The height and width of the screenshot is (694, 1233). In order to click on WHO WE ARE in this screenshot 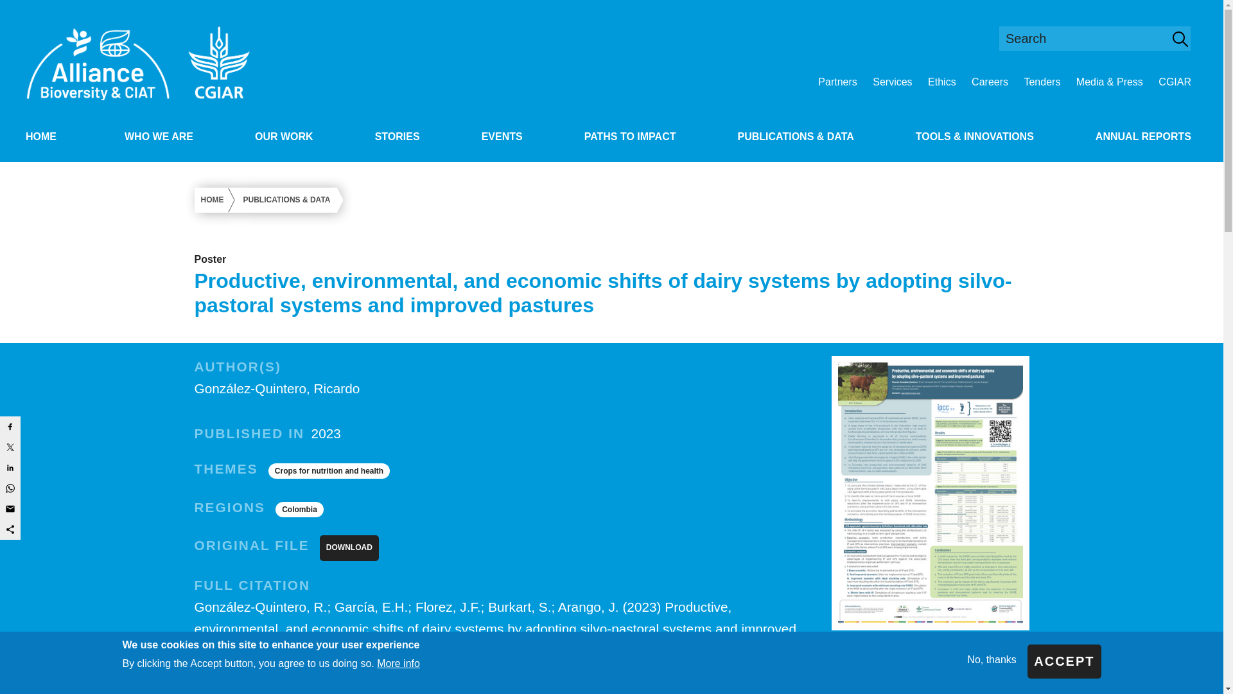, I will do `click(159, 137)`.